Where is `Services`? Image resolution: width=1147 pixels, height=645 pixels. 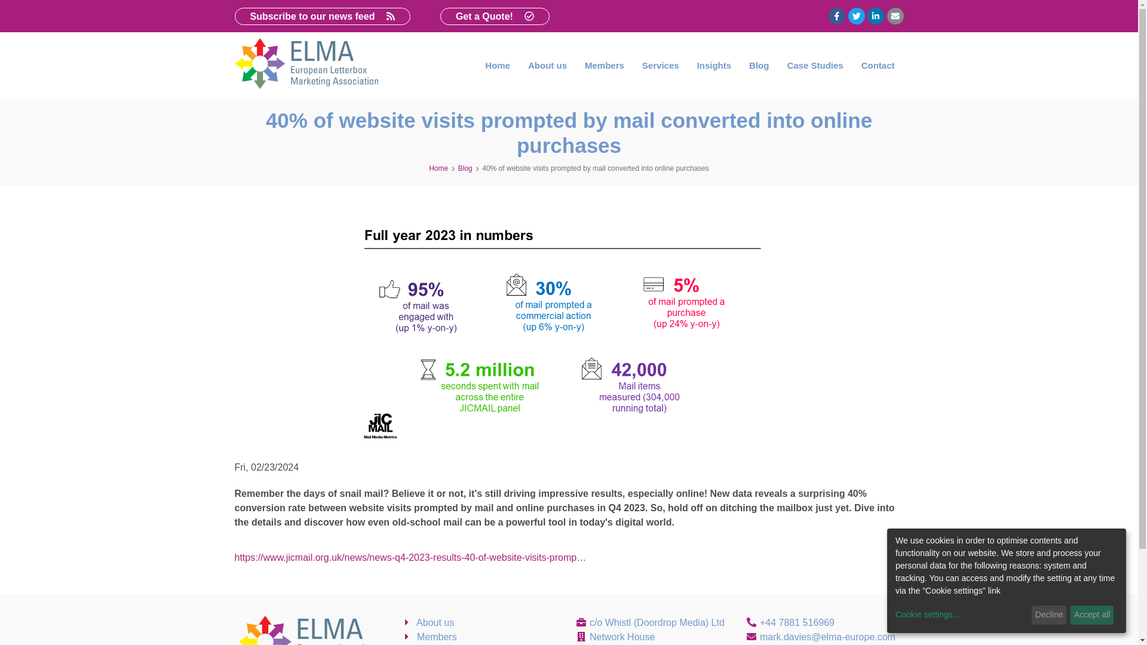 Services is located at coordinates (661, 66).